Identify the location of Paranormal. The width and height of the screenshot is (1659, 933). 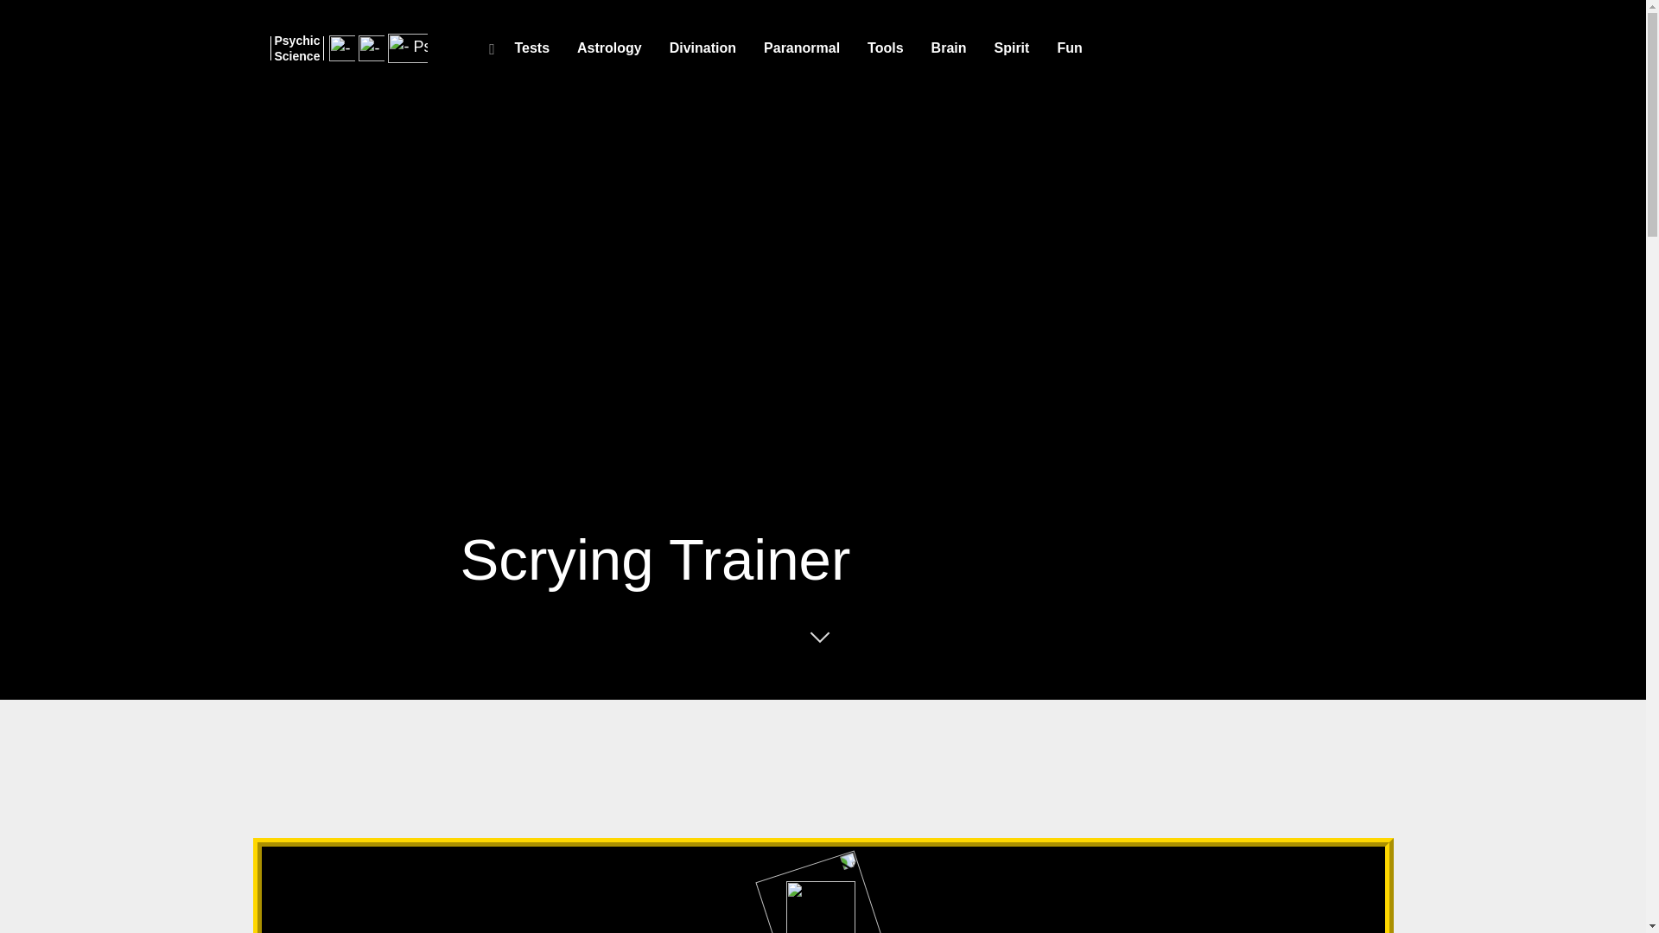
(802, 48).